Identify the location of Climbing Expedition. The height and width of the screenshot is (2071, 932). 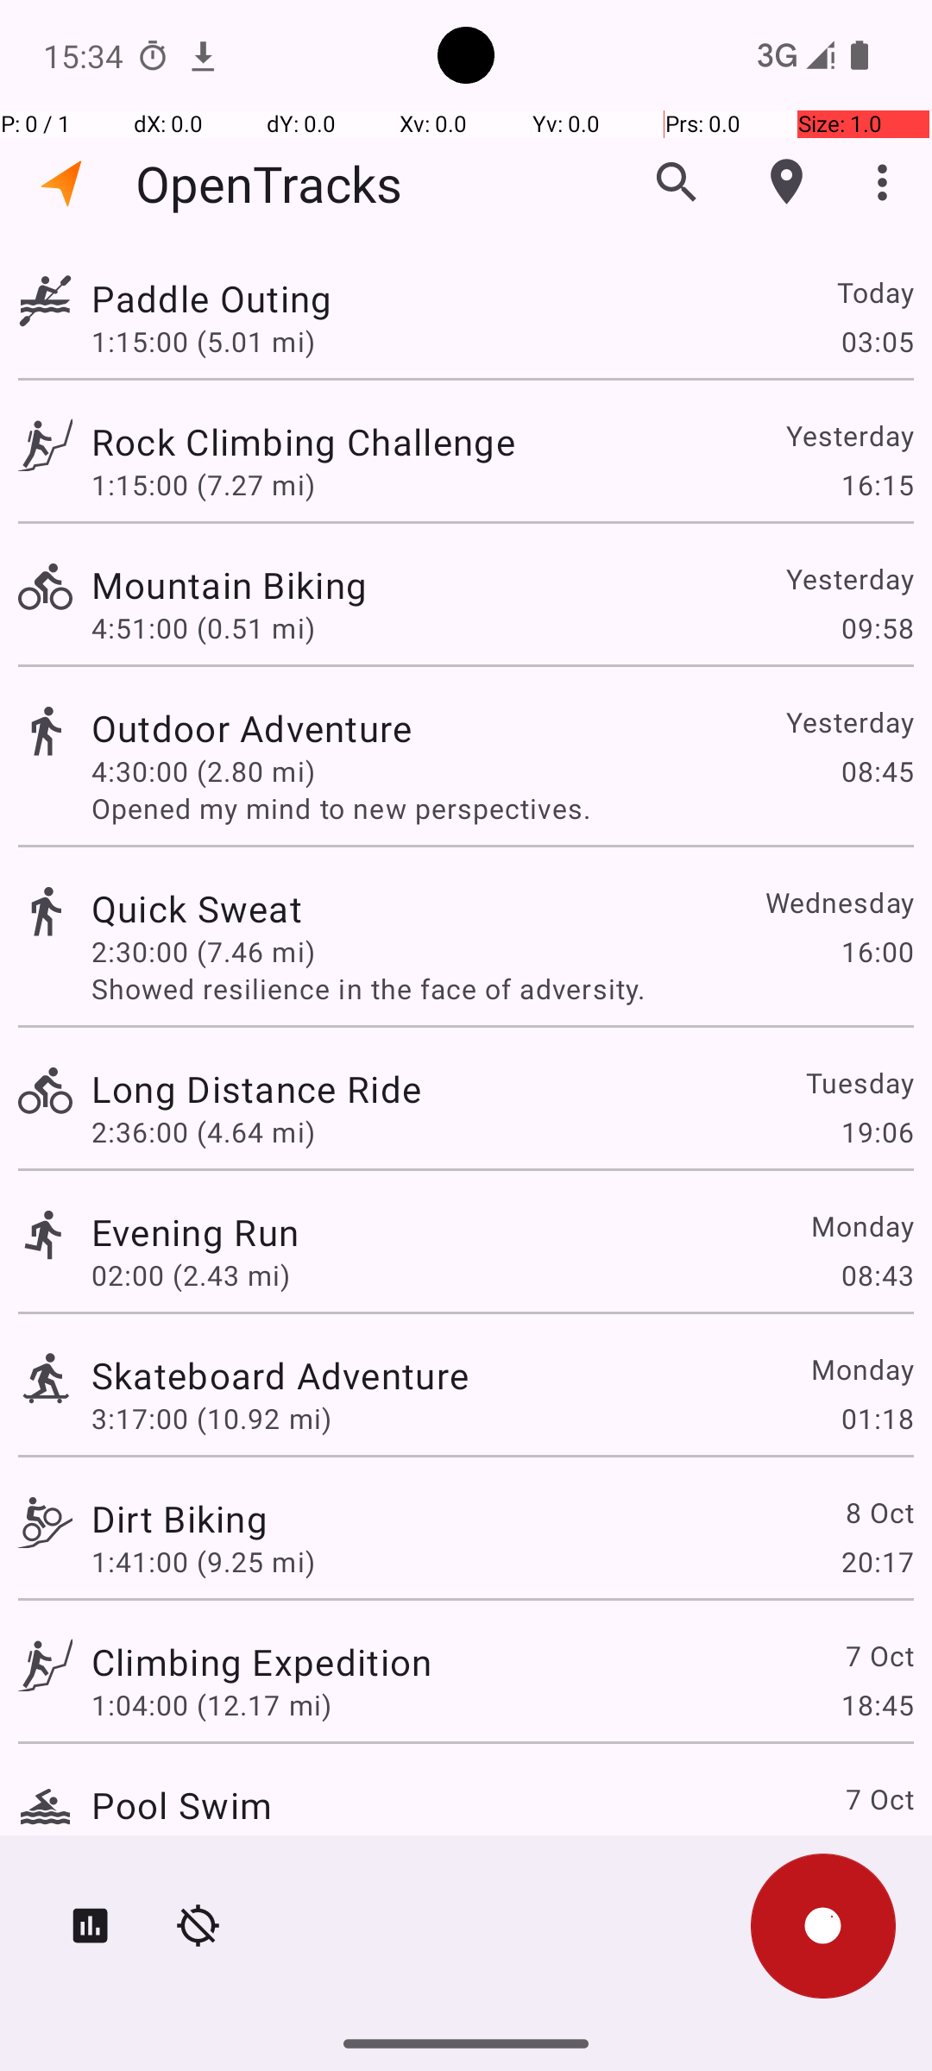
(261, 1662).